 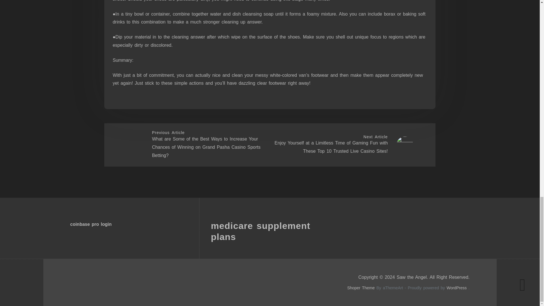 What do you see at coordinates (457, 288) in the screenshot?
I see `WordPress` at bounding box center [457, 288].